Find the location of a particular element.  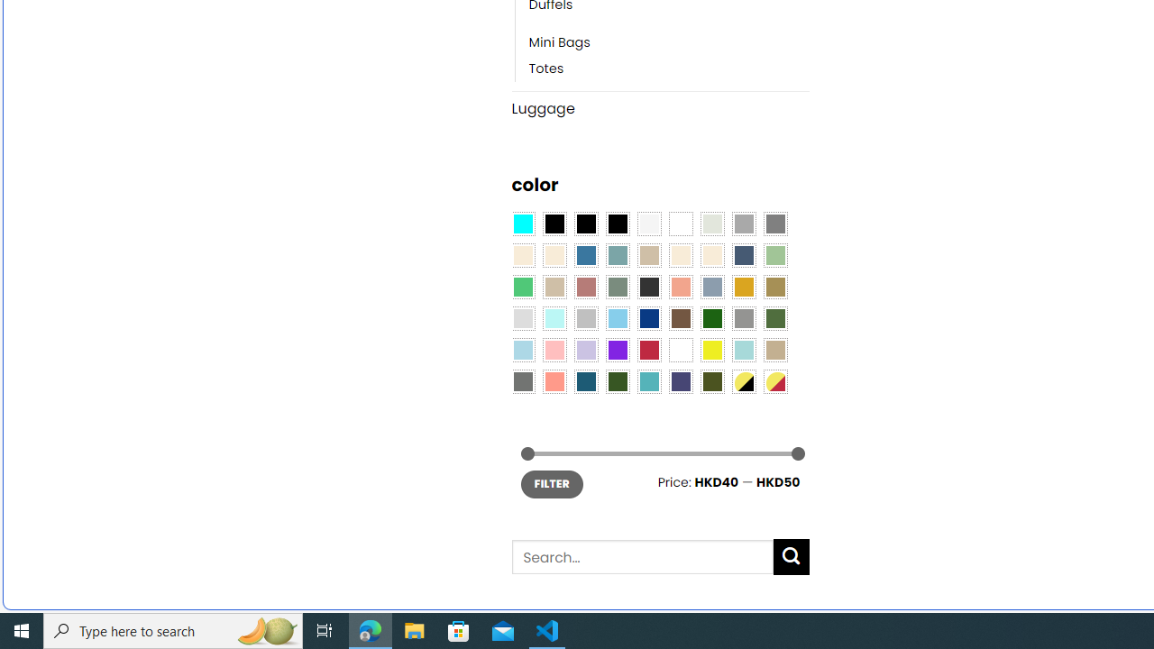

Light Purple is located at coordinates (586, 350).